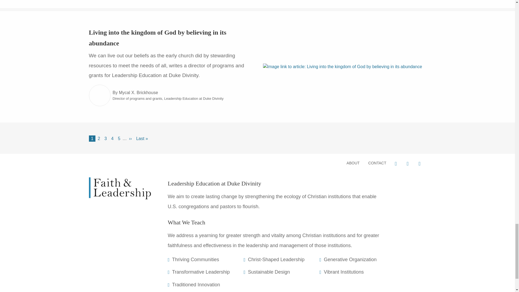 The height and width of the screenshot is (292, 519). I want to click on Go to last page, so click(142, 138).